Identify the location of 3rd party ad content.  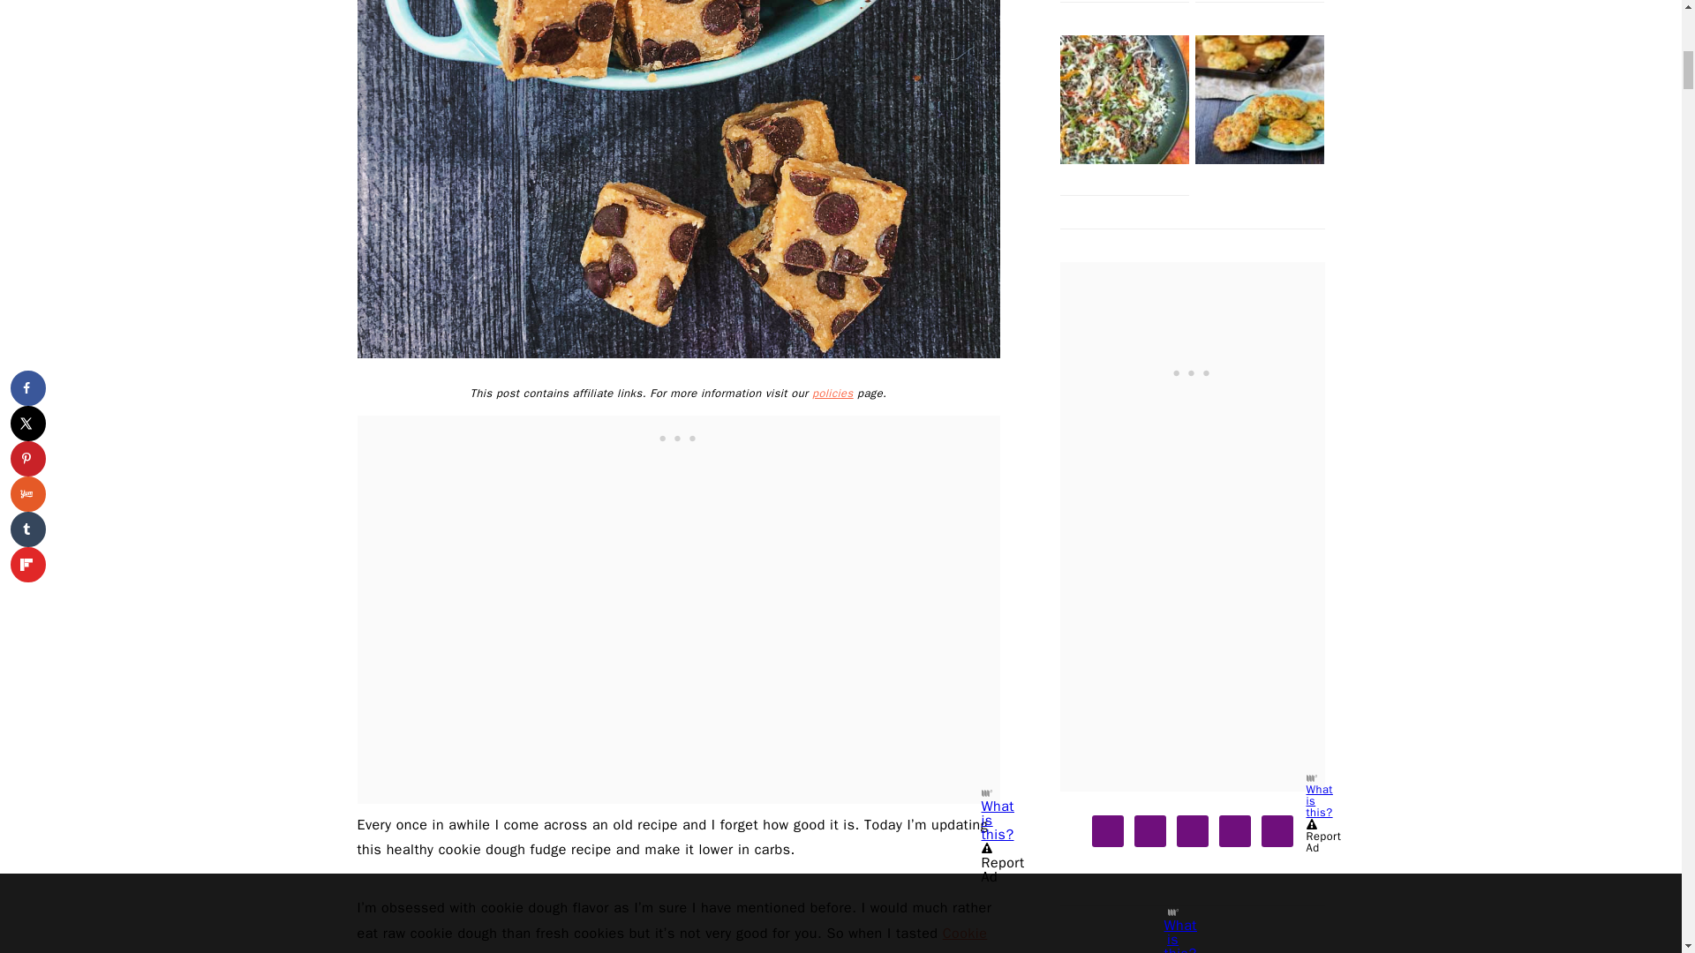
(678, 437).